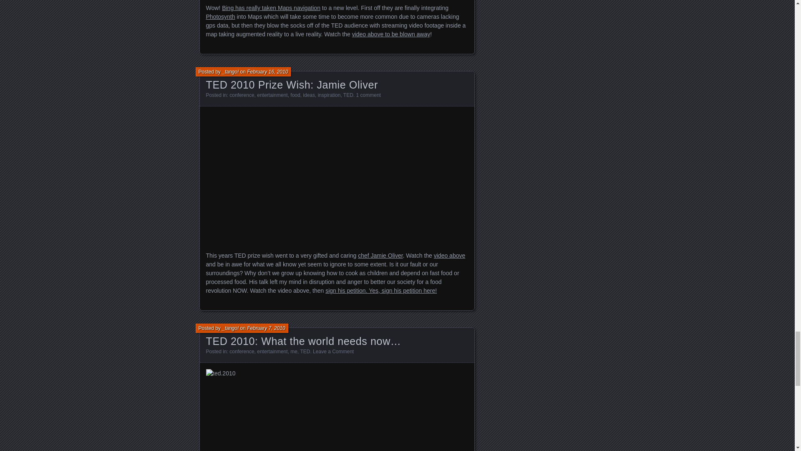  What do you see at coordinates (337, 410) in the screenshot?
I see `ted.2010` at bounding box center [337, 410].